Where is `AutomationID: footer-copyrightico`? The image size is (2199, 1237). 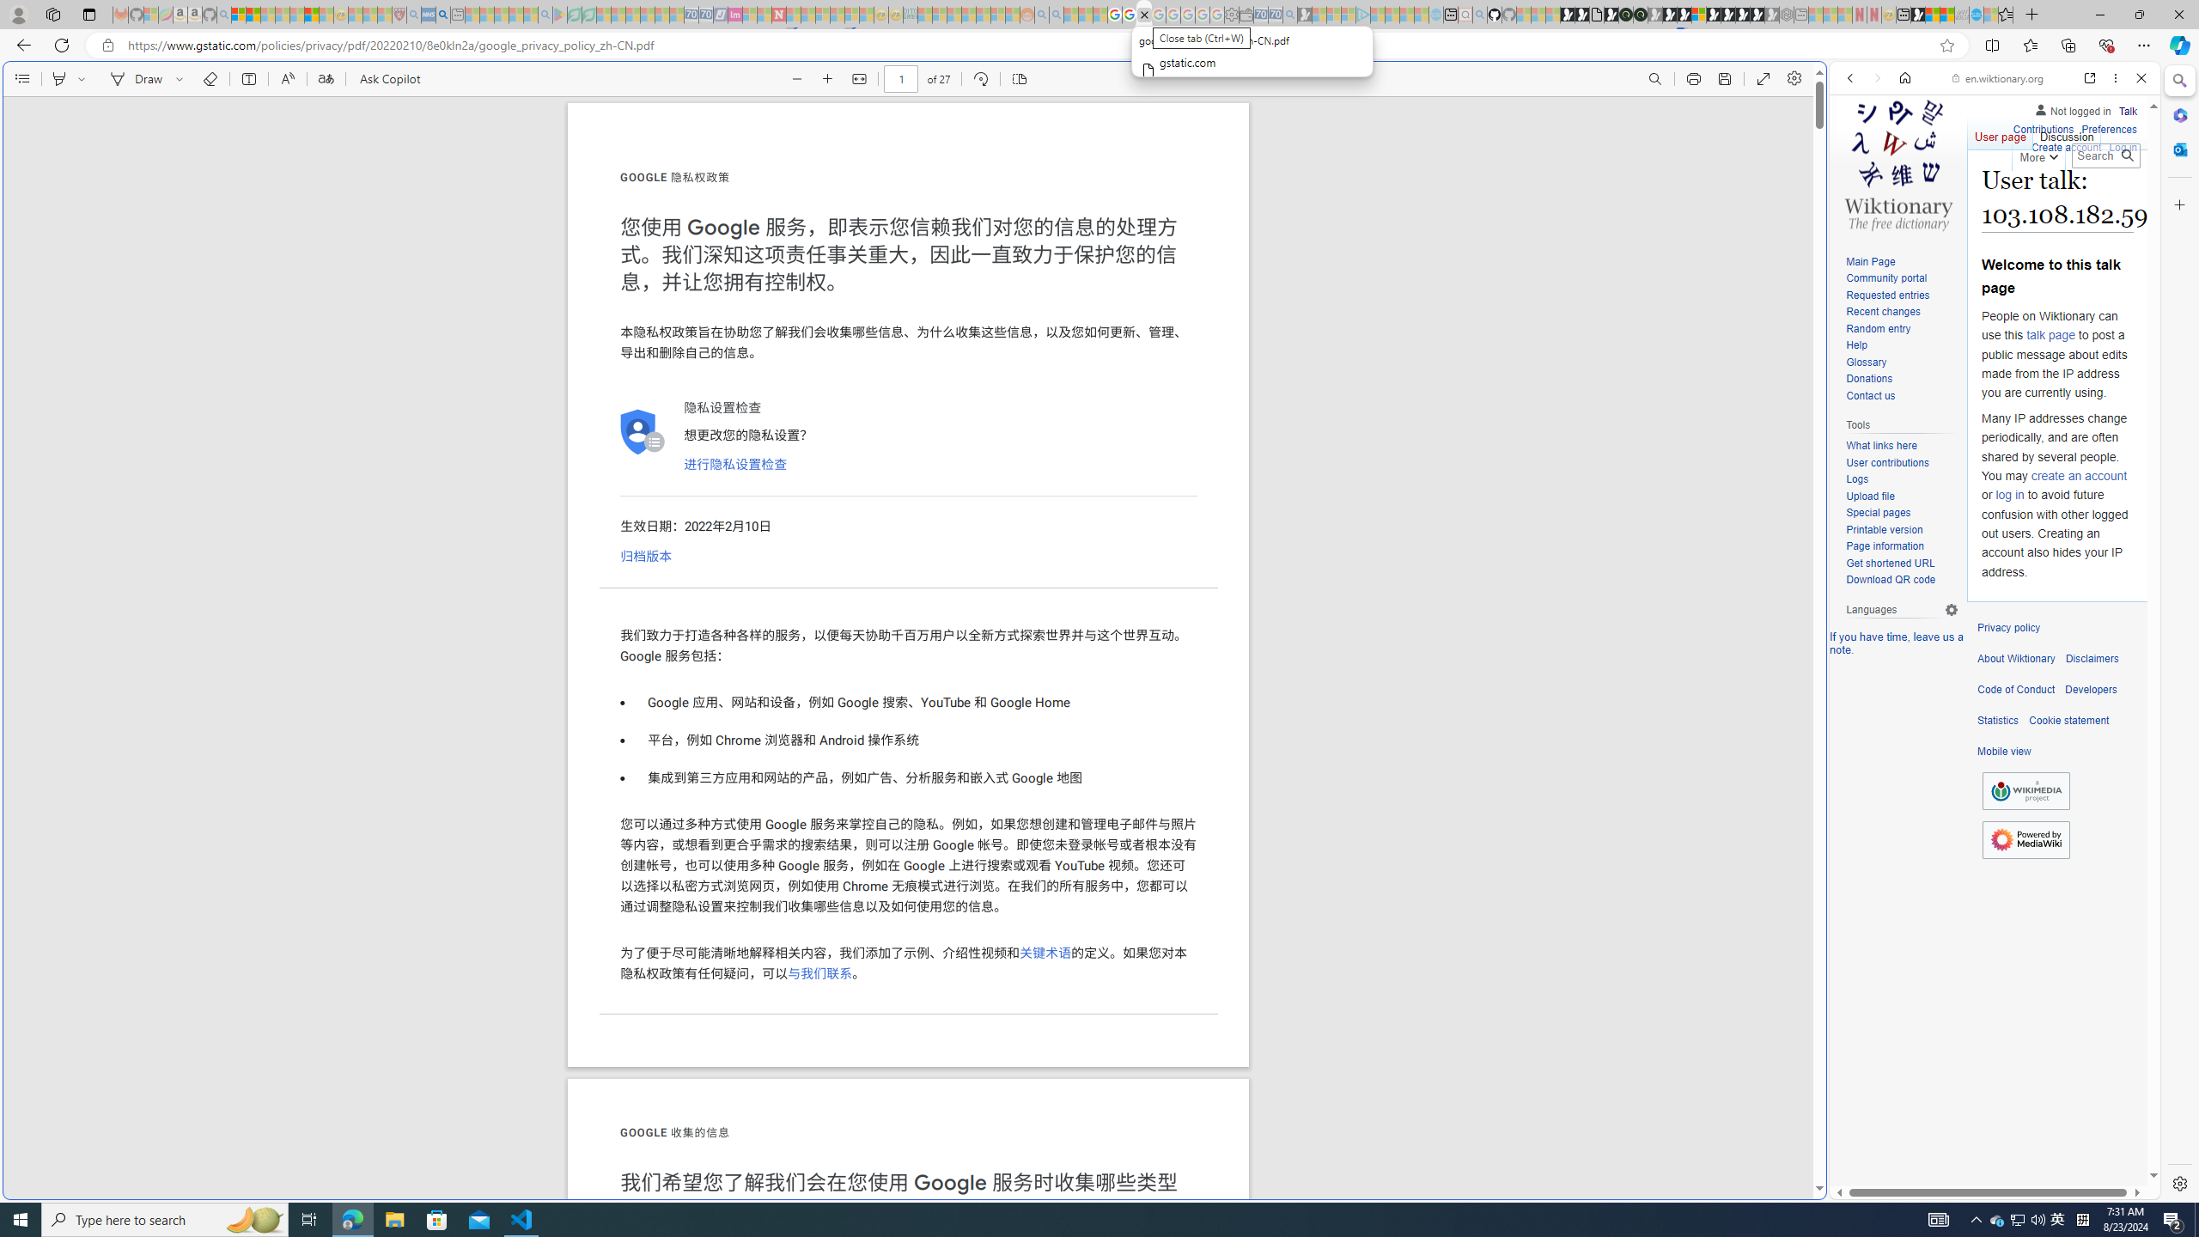
AutomationID: footer-copyrightico is located at coordinates (2025, 791).